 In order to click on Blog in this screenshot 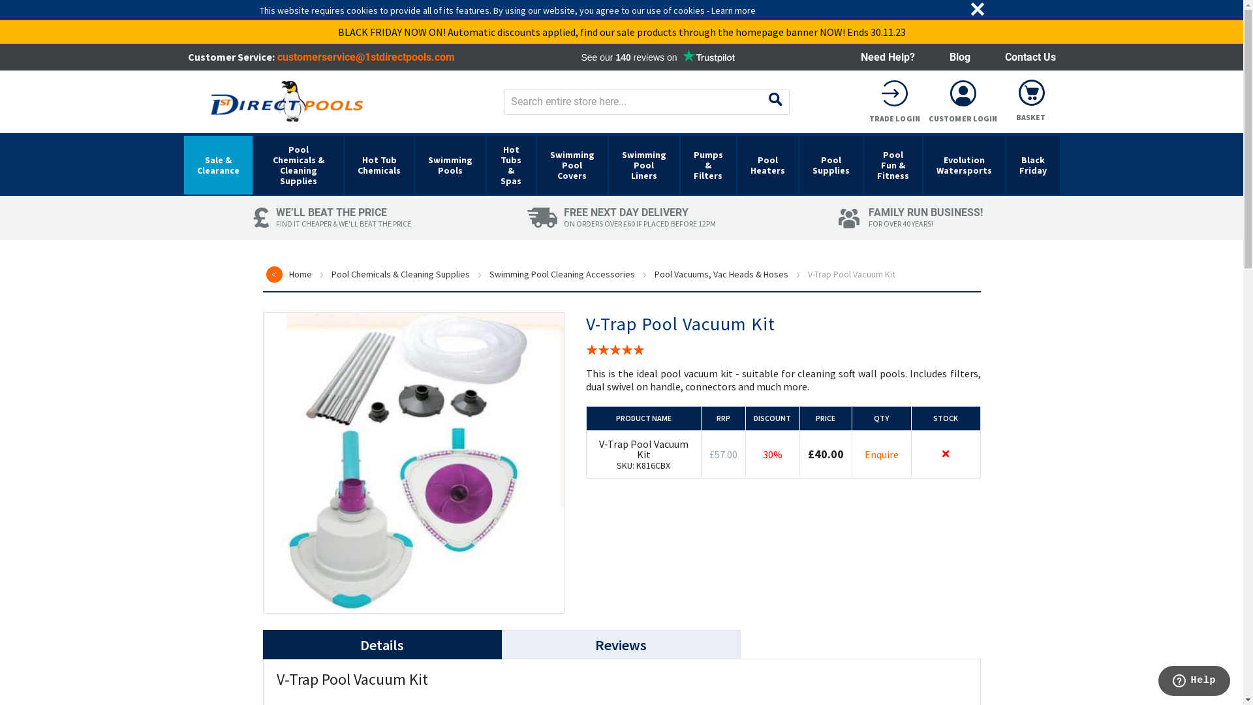, I will do `click(959, 57)`.